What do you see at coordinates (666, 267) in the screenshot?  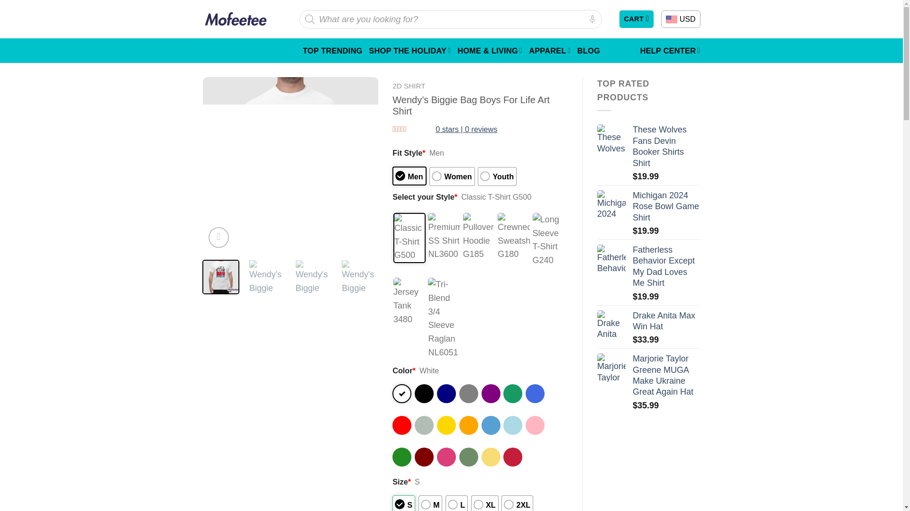 I see `Fatherless Behavior Except My Dad Loves Me Shirt` at bounding box center [666, 267].